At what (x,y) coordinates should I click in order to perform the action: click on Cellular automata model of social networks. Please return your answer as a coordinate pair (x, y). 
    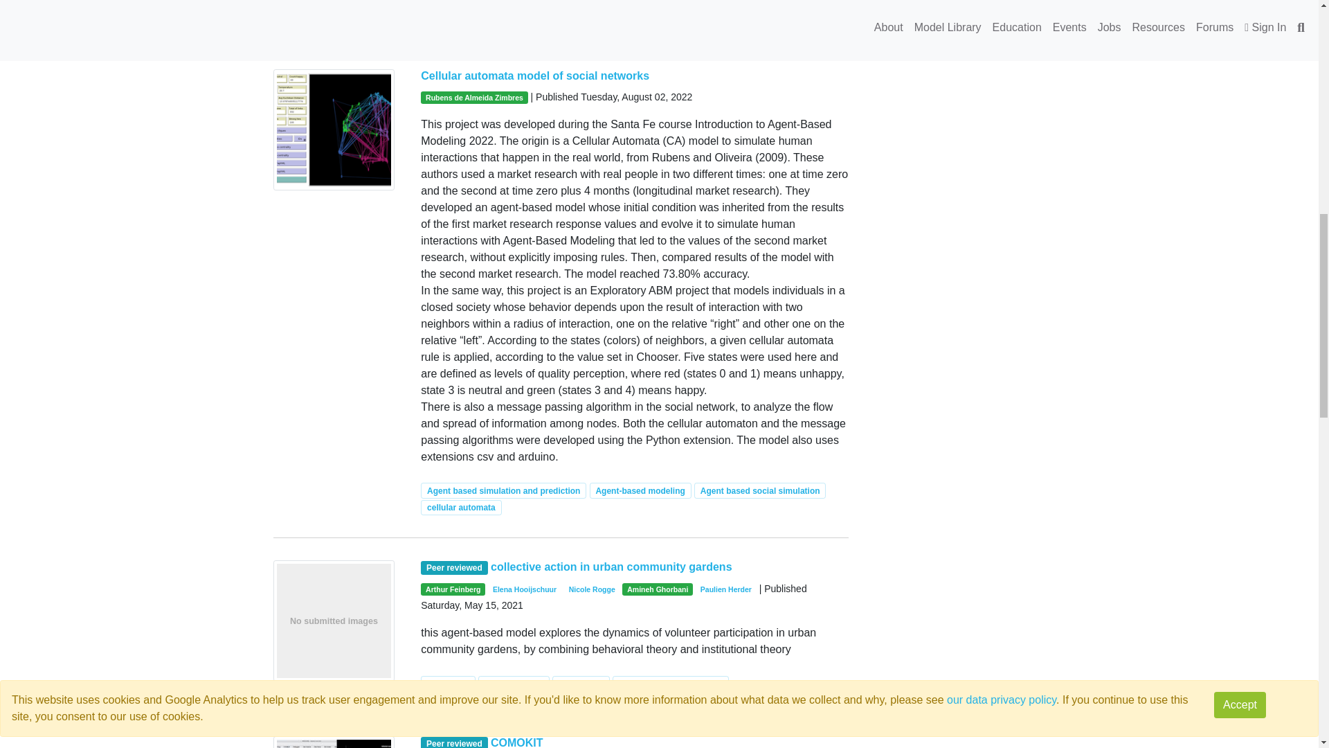
    Looking at the image, I should click on (535, 75).